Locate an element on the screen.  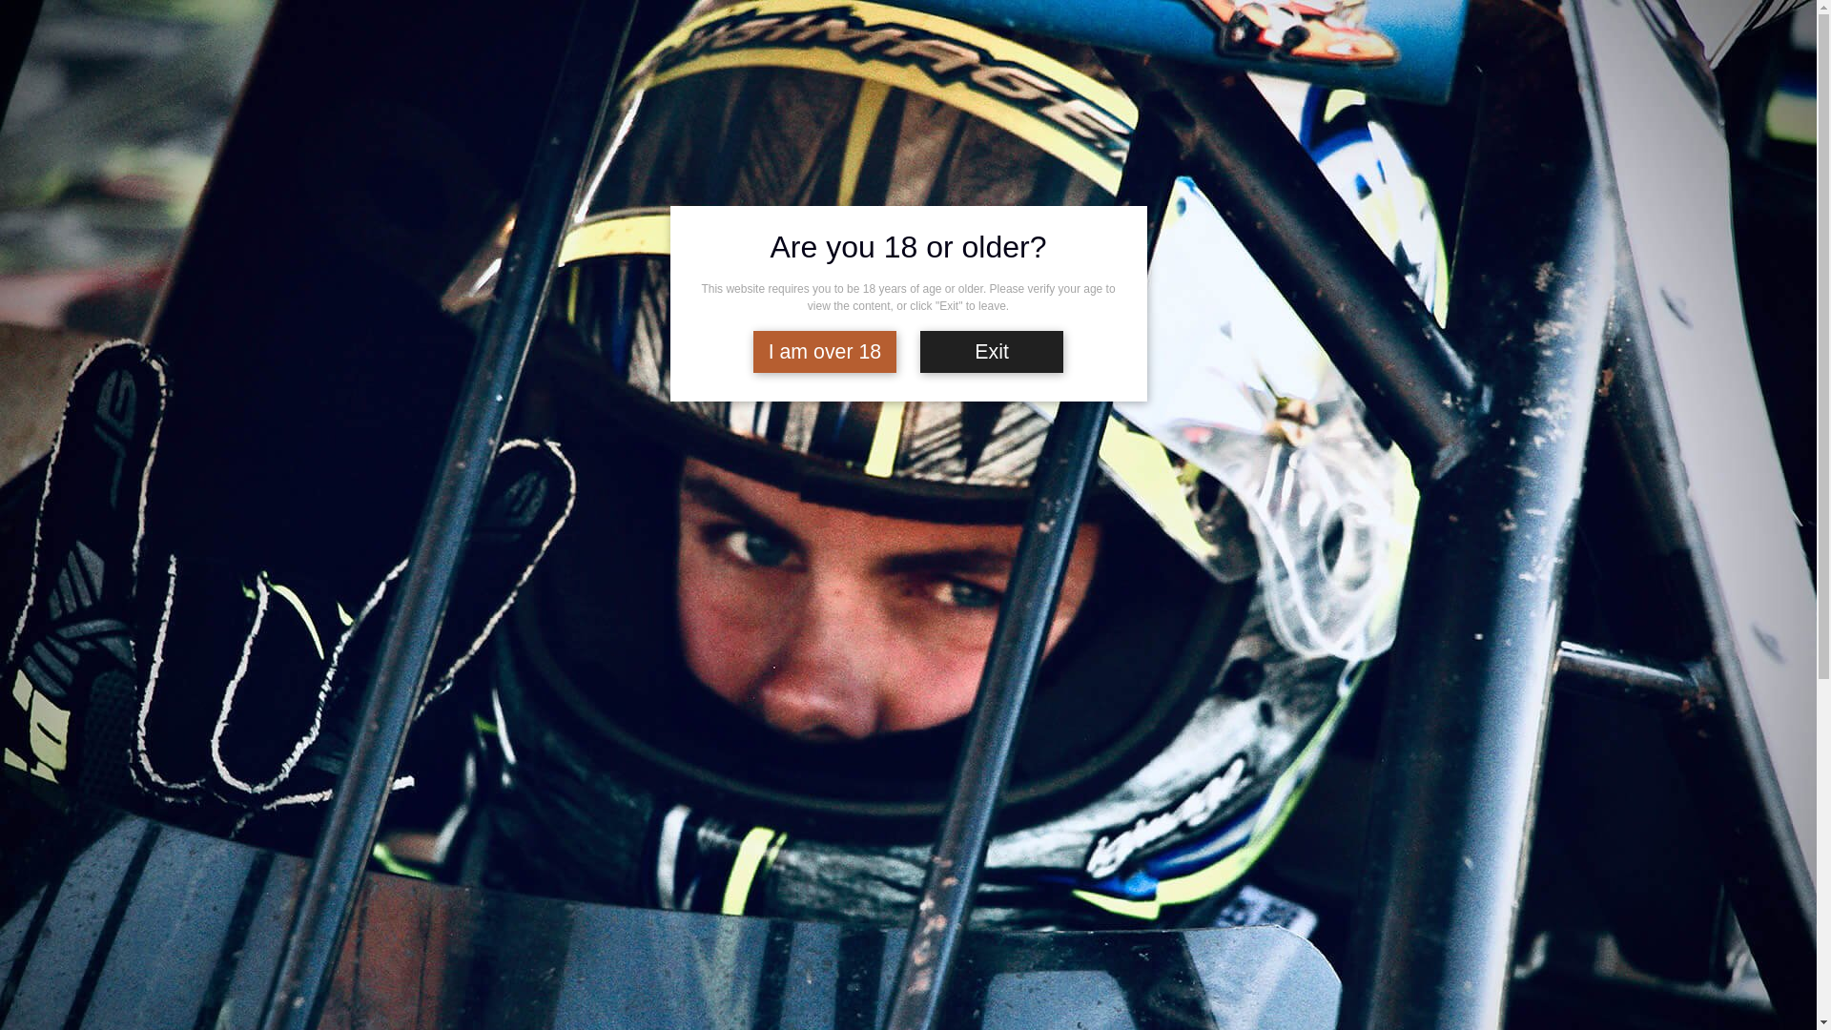
Exit is located at coordinates (992, 353).